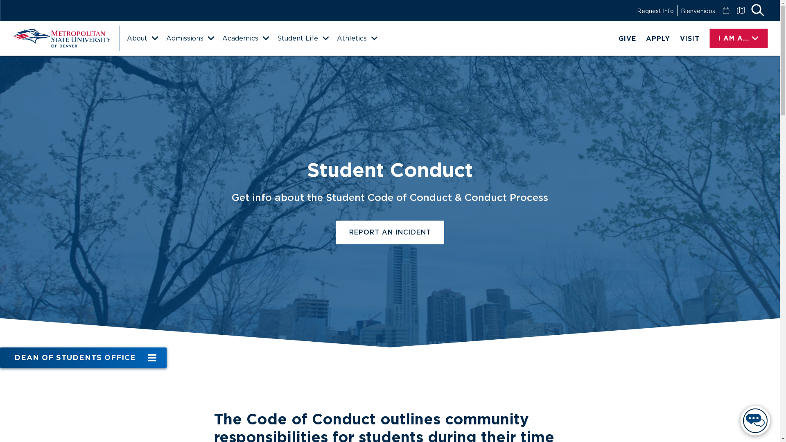 The height and width of the screenshot is (442, 786). What do you see at coordinates (725, 11) in the screenshot?
I see `Calendar` at bounding box center [725, 11].